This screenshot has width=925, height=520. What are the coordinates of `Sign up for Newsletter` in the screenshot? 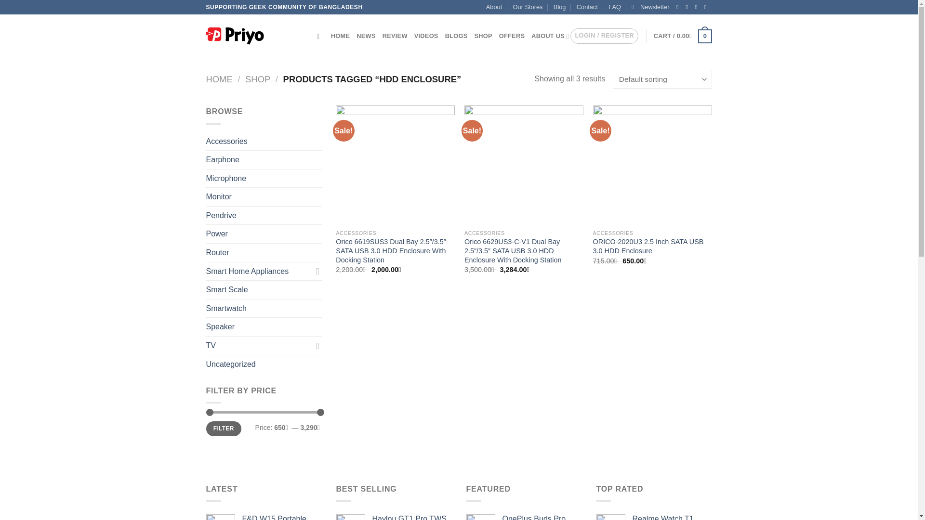 It's located at (650, 7).